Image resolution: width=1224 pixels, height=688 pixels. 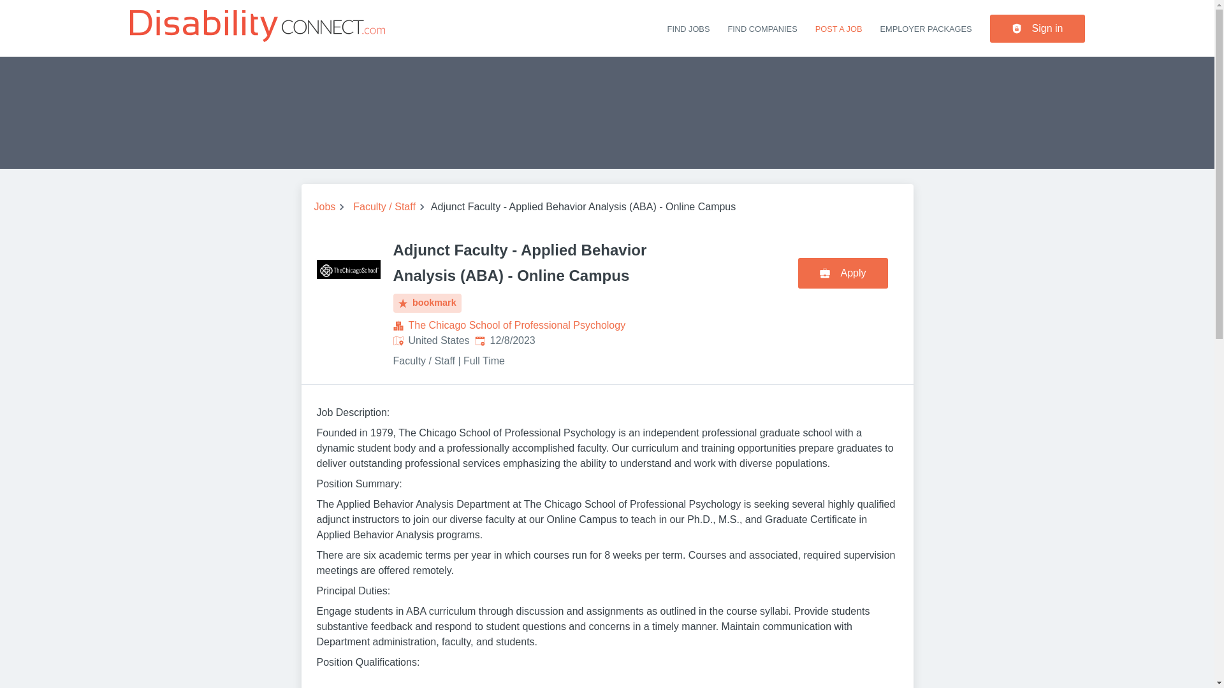 What do you see at coordinates (1037, 27) in the screenshot?
I see `Sign in` at bounding box center [1037, 27].